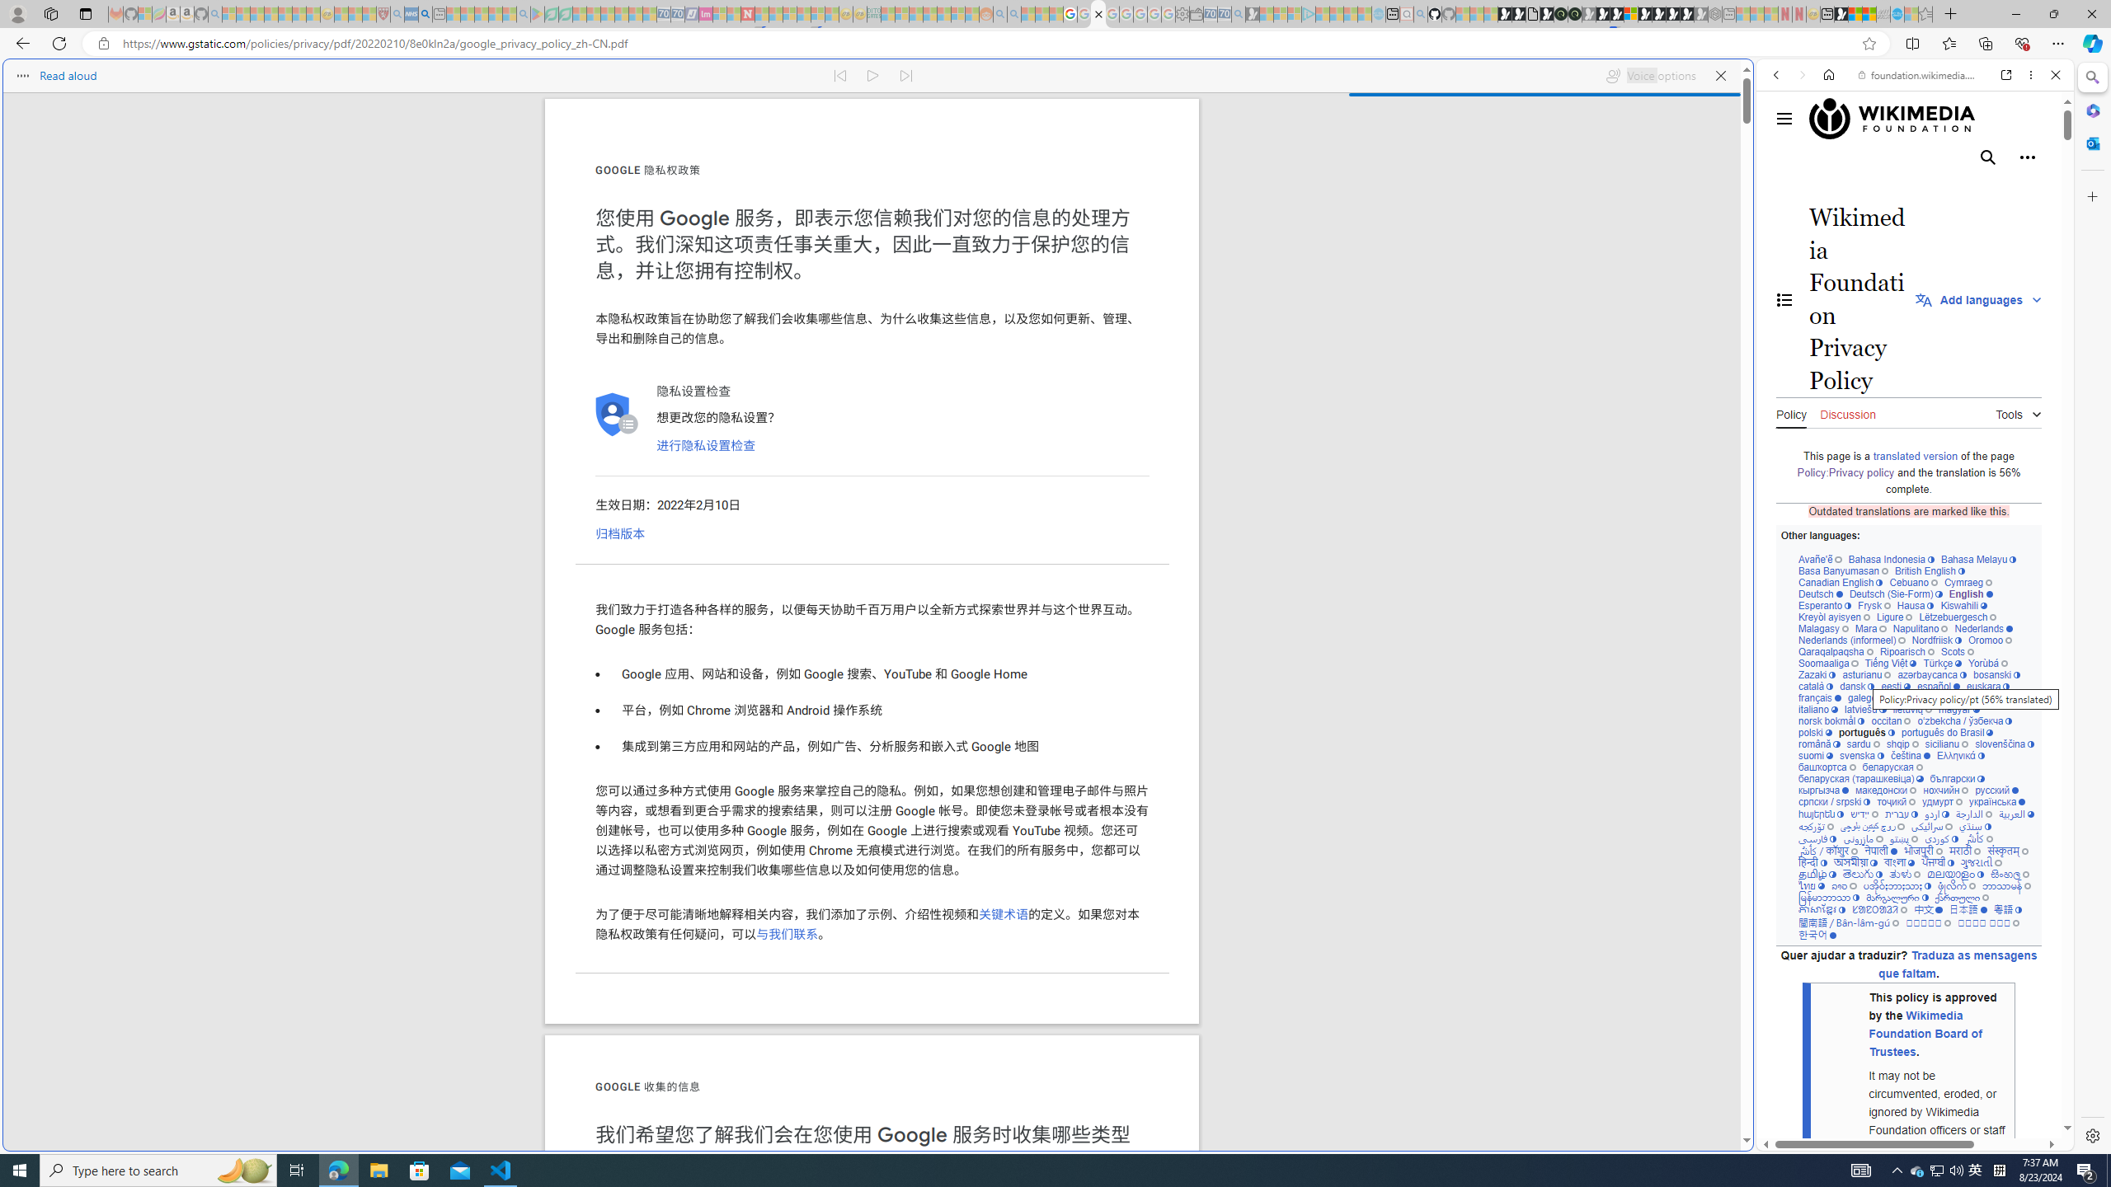  What do you see at coordinates (1338, 158) in the screenshot?
I see `Search or enter web address` at bounding box center [1338, 158].